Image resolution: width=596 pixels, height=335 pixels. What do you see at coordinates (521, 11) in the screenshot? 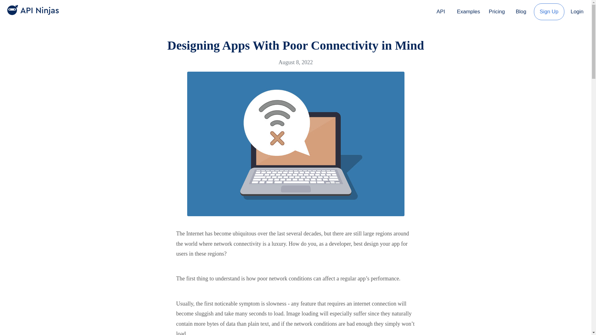
I see `Blog` at bounding box center [521, 11].